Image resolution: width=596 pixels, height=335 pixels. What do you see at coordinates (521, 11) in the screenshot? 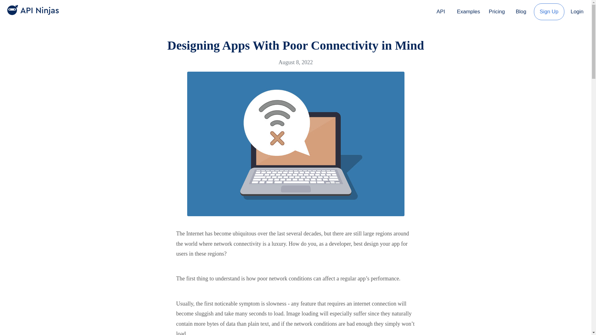
I see `Blog` at bounding box center [521, 11].